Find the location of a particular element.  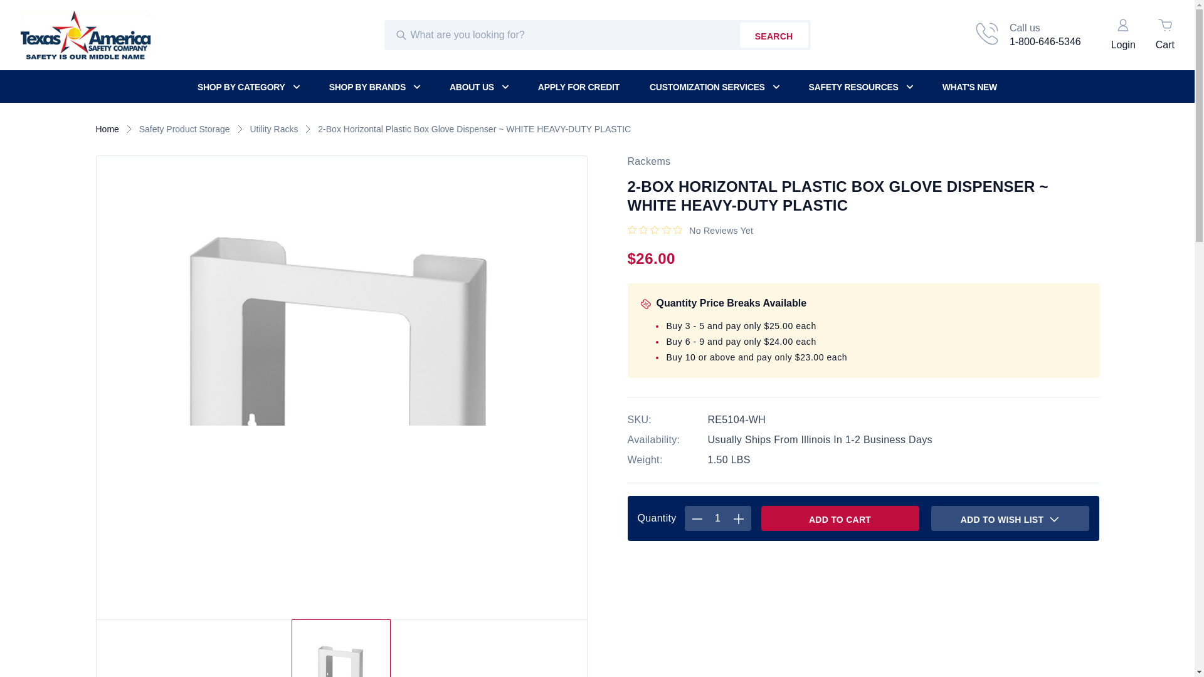

Add to Cart is located at coordinates (840, 518).